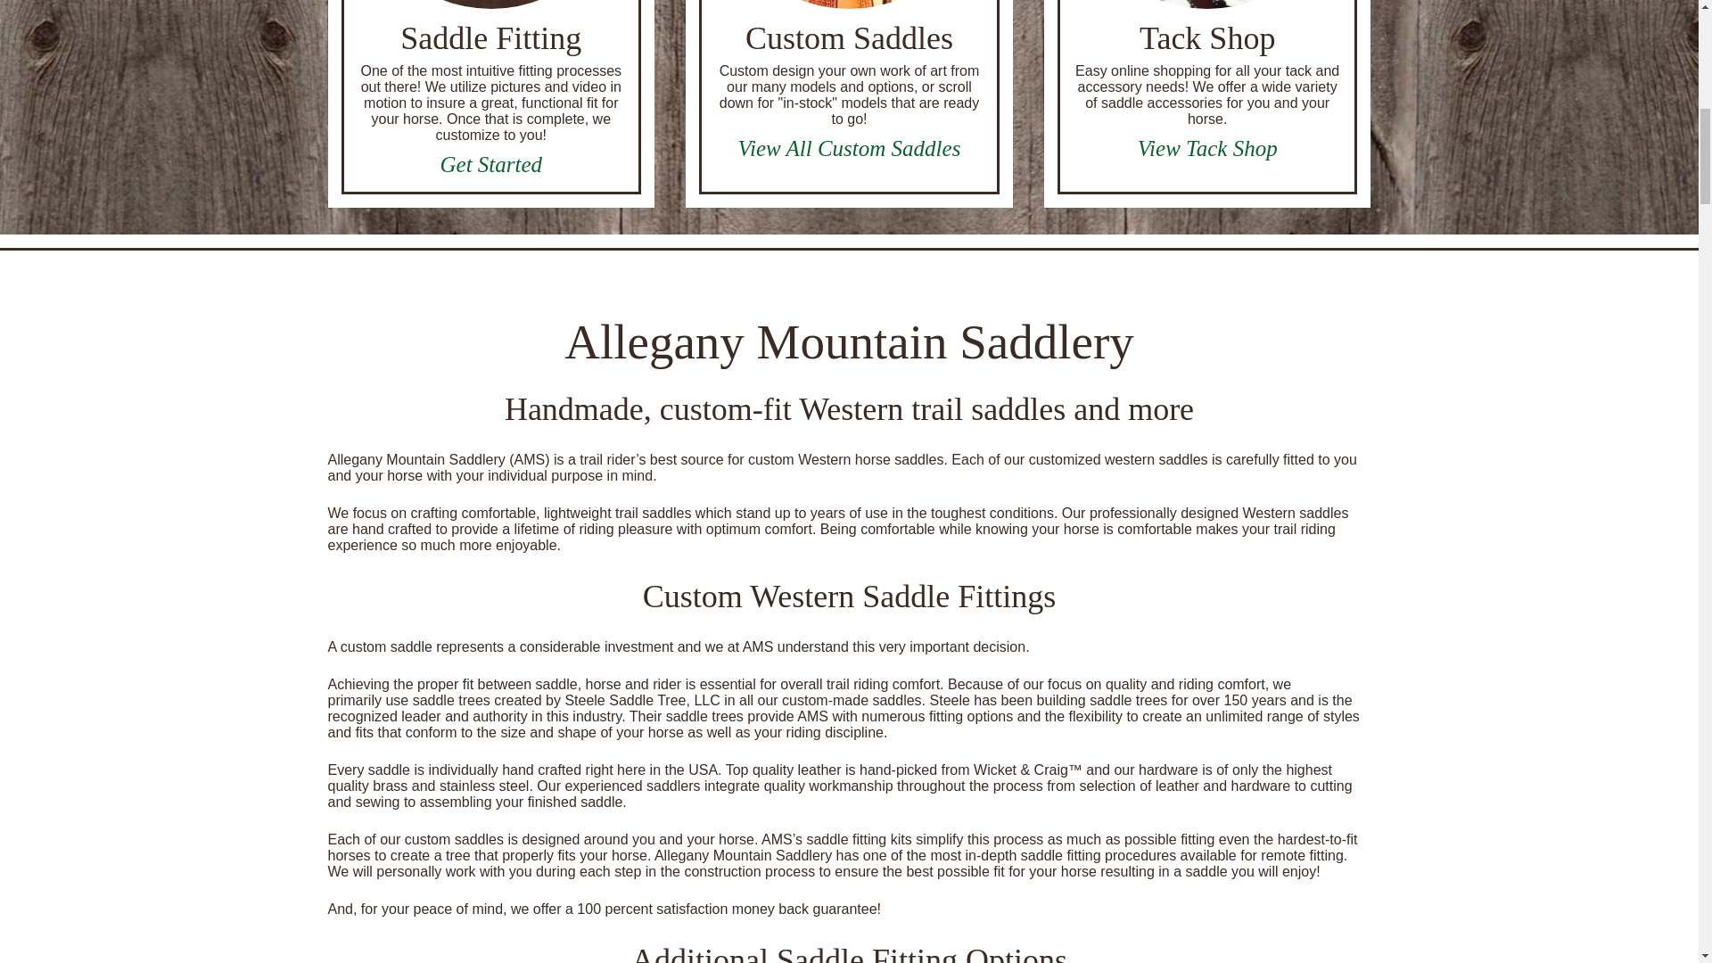 Image resolution: width=1712 pixels, height=963 pixels. I want to click on View All Custom Saddles, so click(849, 148).